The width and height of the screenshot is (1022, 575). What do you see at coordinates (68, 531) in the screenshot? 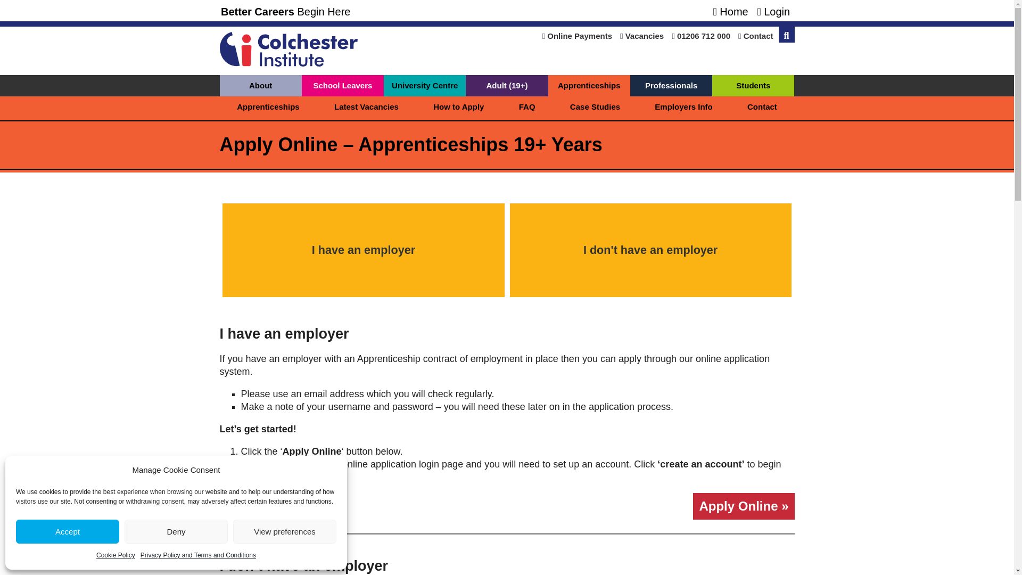
I see `Accept` at bounding box center [68, 531].